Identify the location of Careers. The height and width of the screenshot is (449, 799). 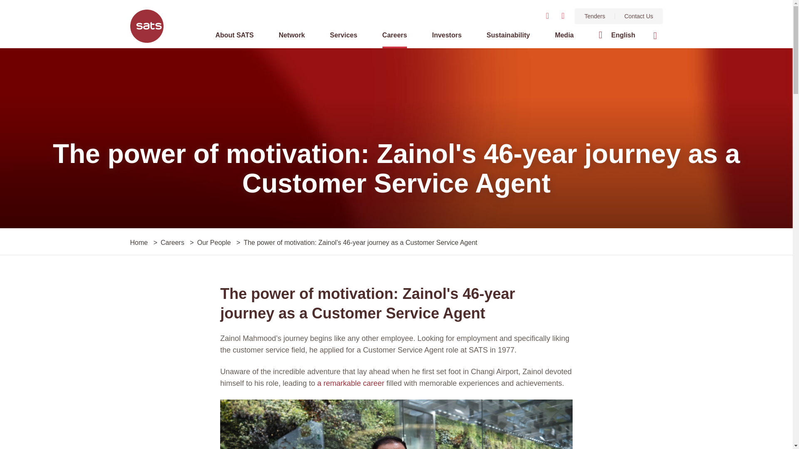
(395, 38).